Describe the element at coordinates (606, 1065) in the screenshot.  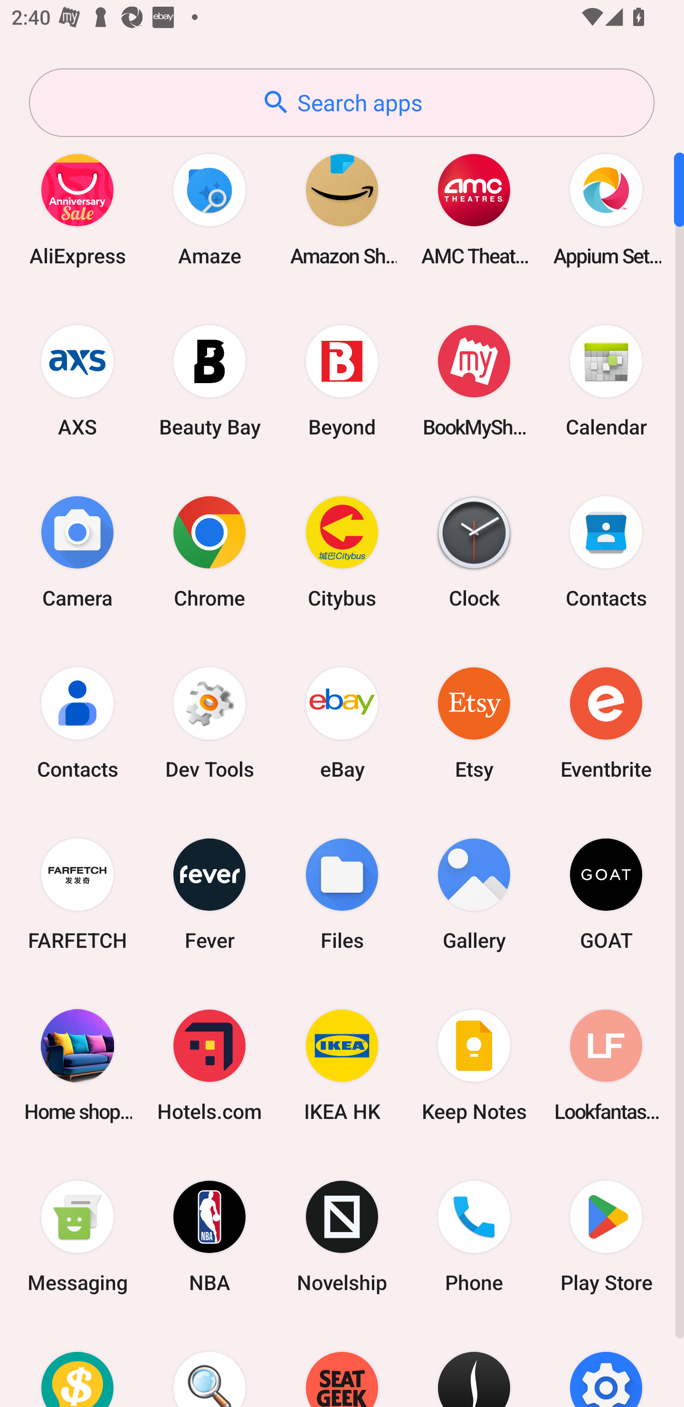
I see `Lookfantastic` at that location.